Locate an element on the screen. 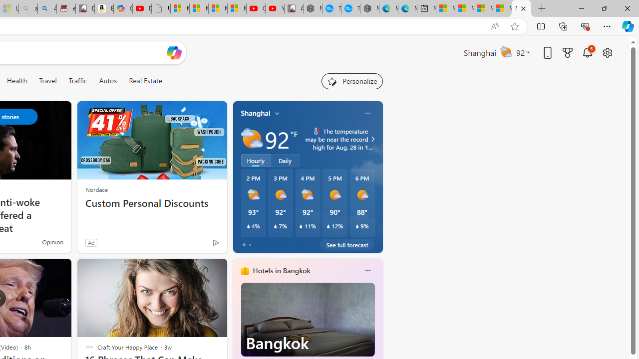 The height and width of the screenshot is (359, 639). Untitled is located at coordinates (161, 9).